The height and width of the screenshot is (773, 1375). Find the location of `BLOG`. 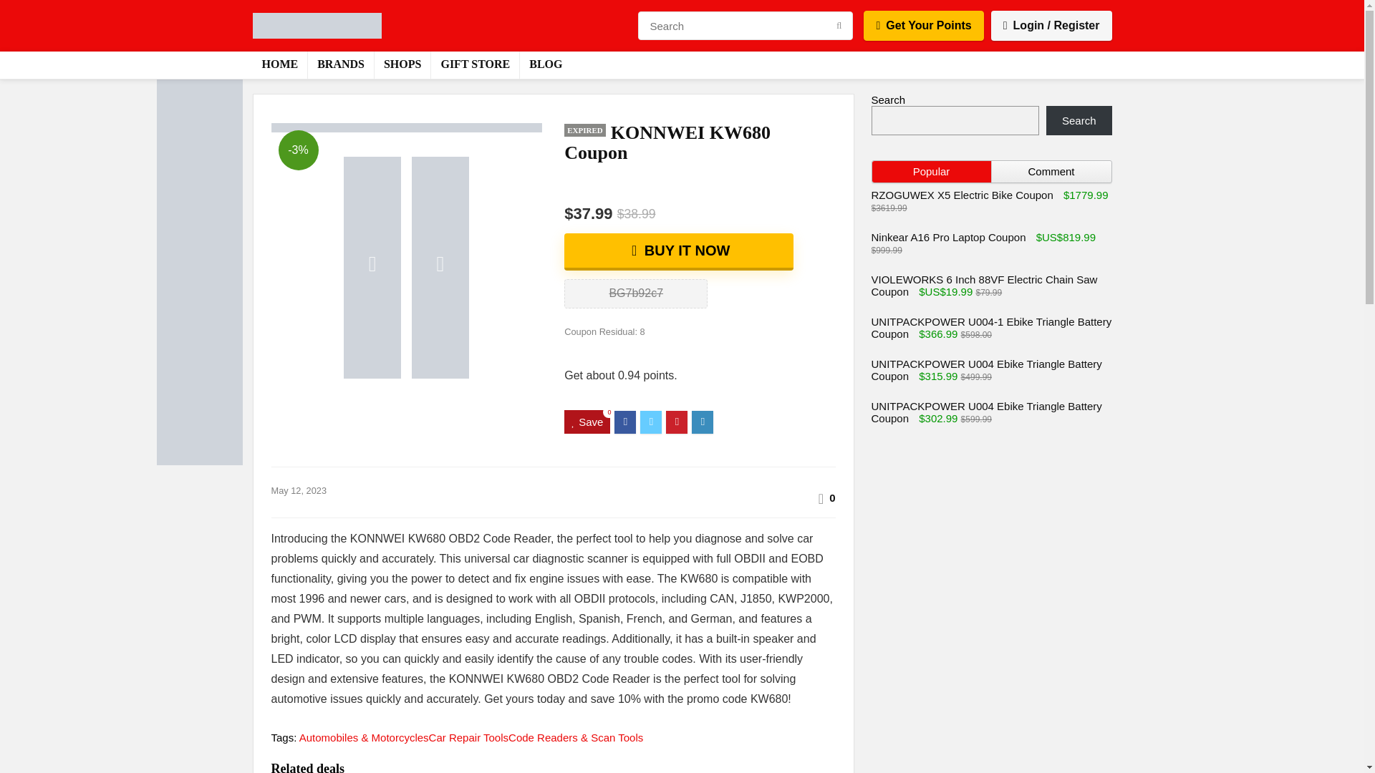

BLOG is located at coordinates (546, 65).